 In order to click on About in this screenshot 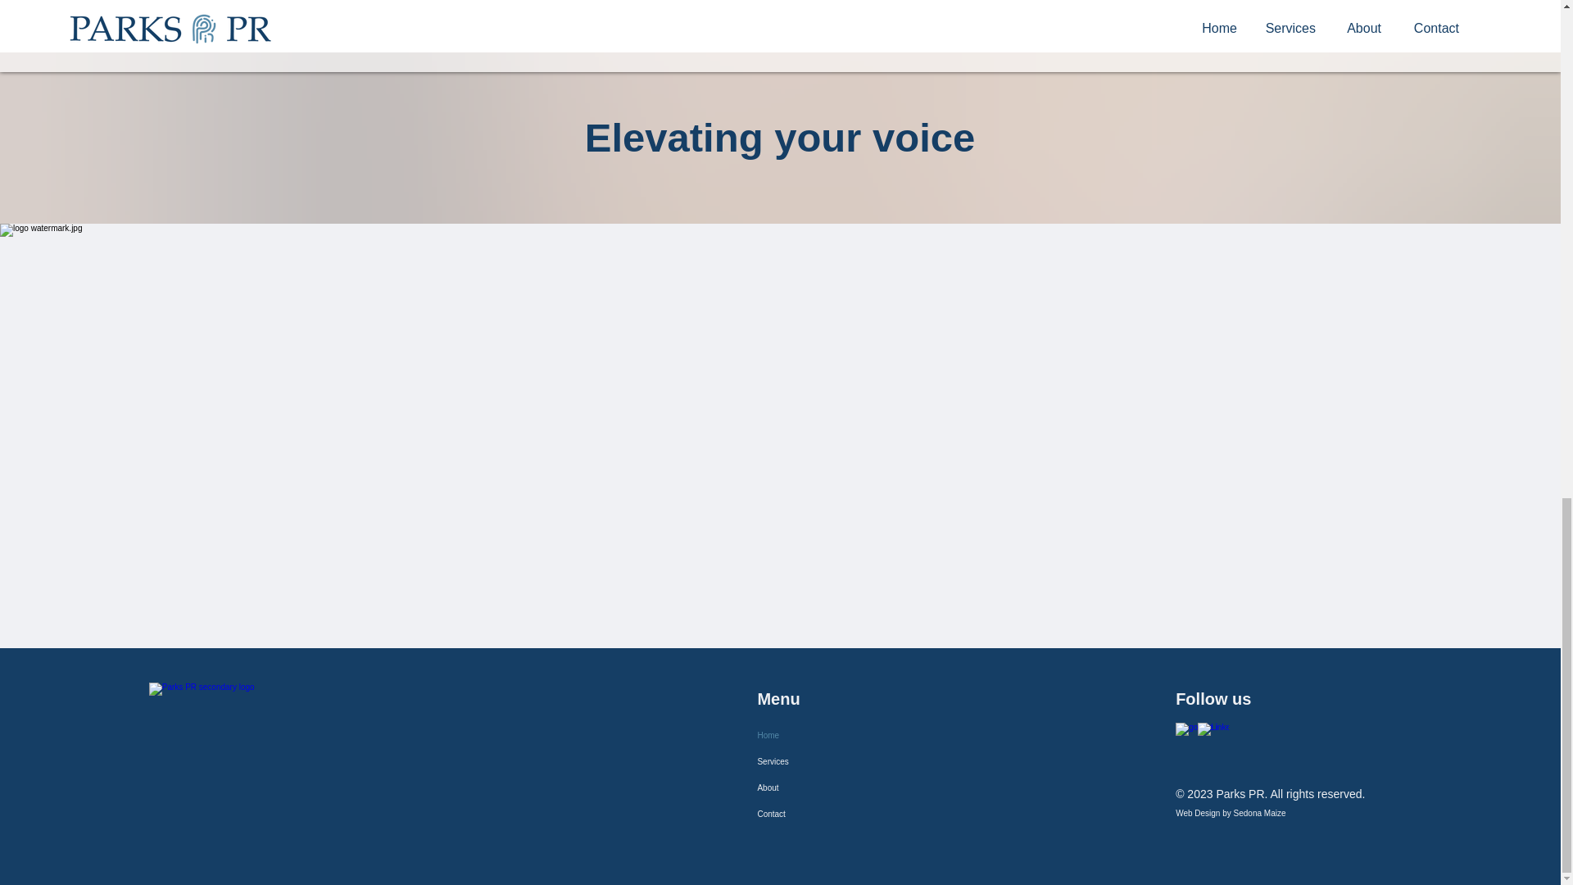, I will do `click(833, 788)`.